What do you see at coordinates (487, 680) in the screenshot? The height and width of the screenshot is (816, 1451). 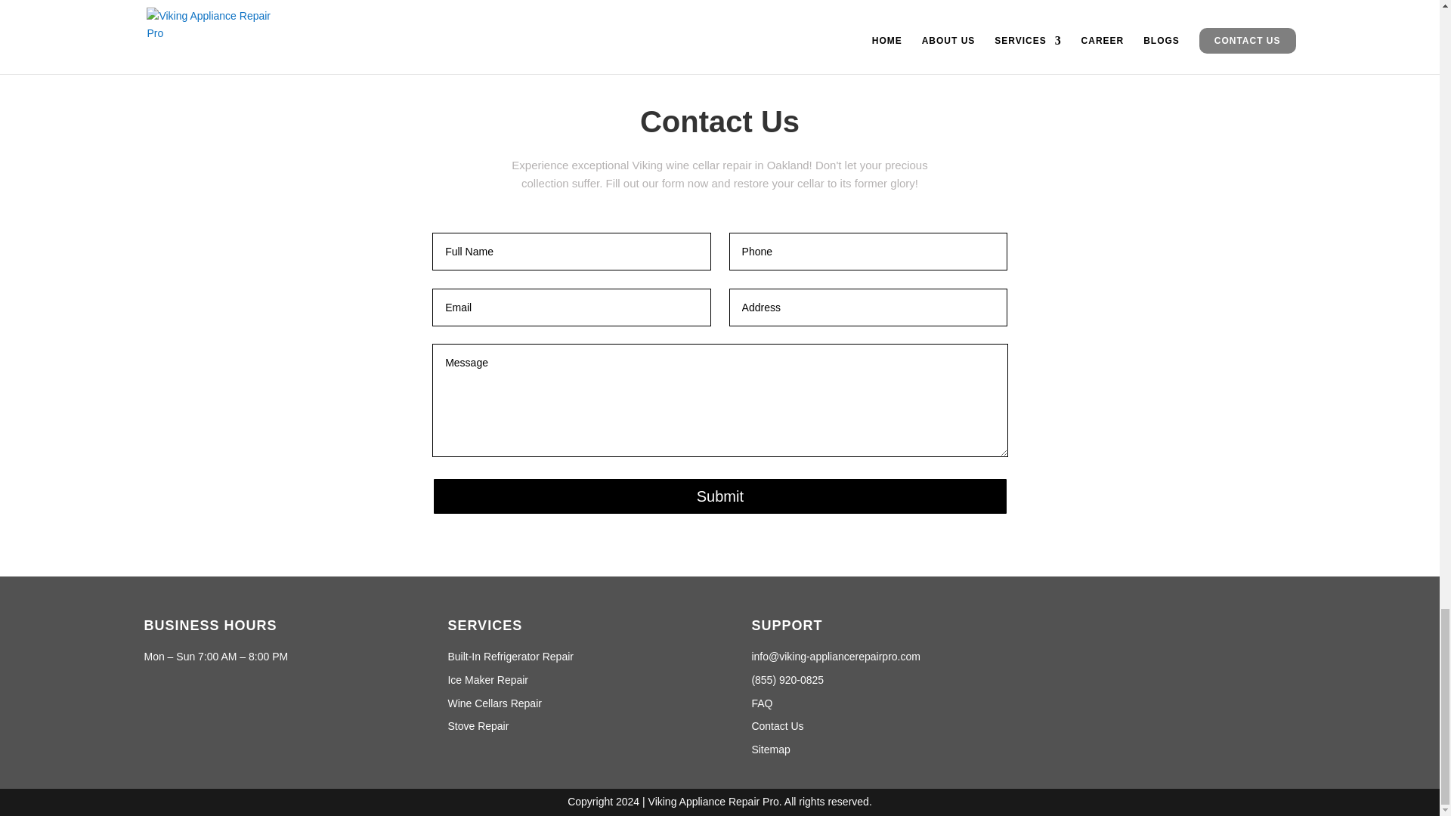 I see `Ice Maker Repair` at bounding box center [487, 680].